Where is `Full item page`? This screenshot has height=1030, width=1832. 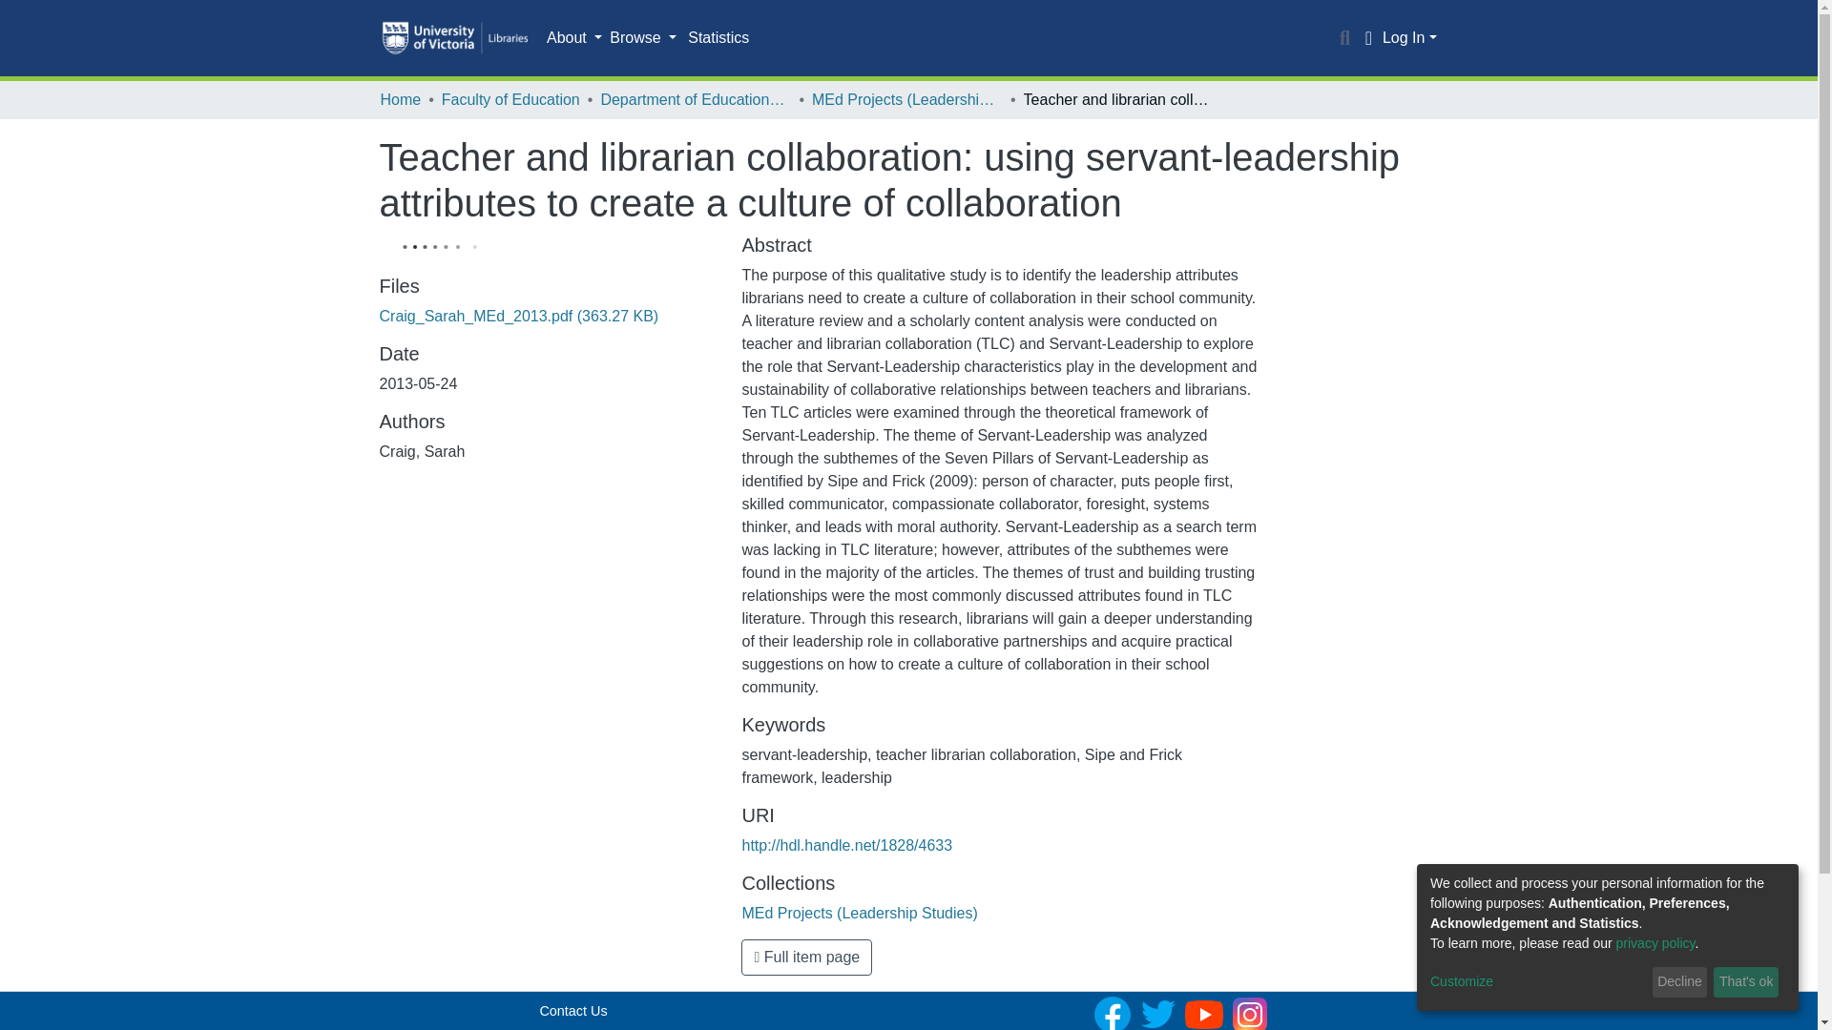 Full item page is located at coordinates (806, 957).